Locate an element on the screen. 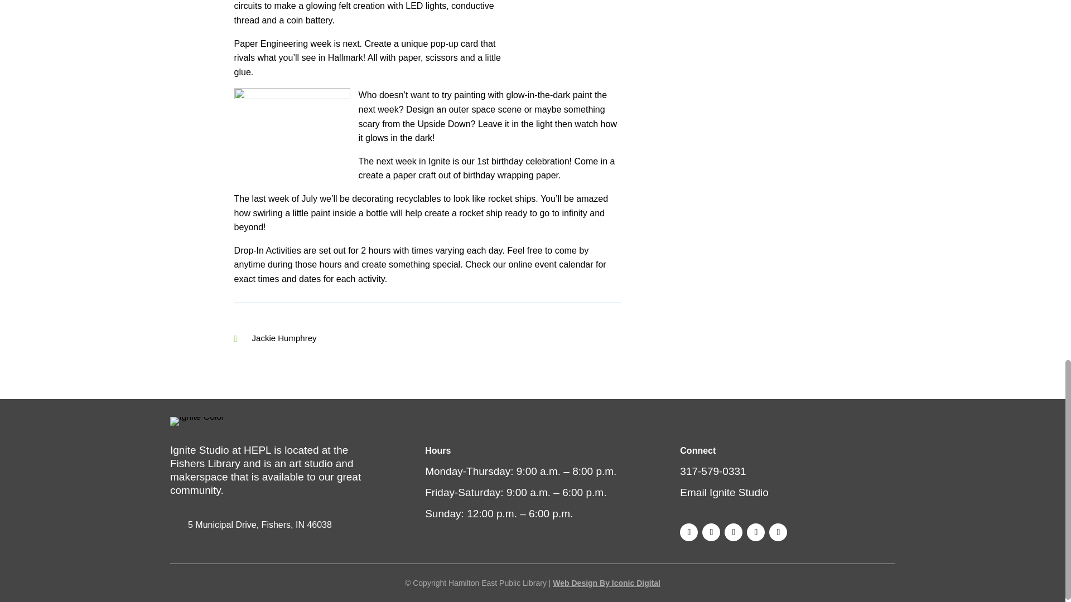 This screenshot has width=1071, height=602. Follow on Youtube is located at coordinates (755, 532).